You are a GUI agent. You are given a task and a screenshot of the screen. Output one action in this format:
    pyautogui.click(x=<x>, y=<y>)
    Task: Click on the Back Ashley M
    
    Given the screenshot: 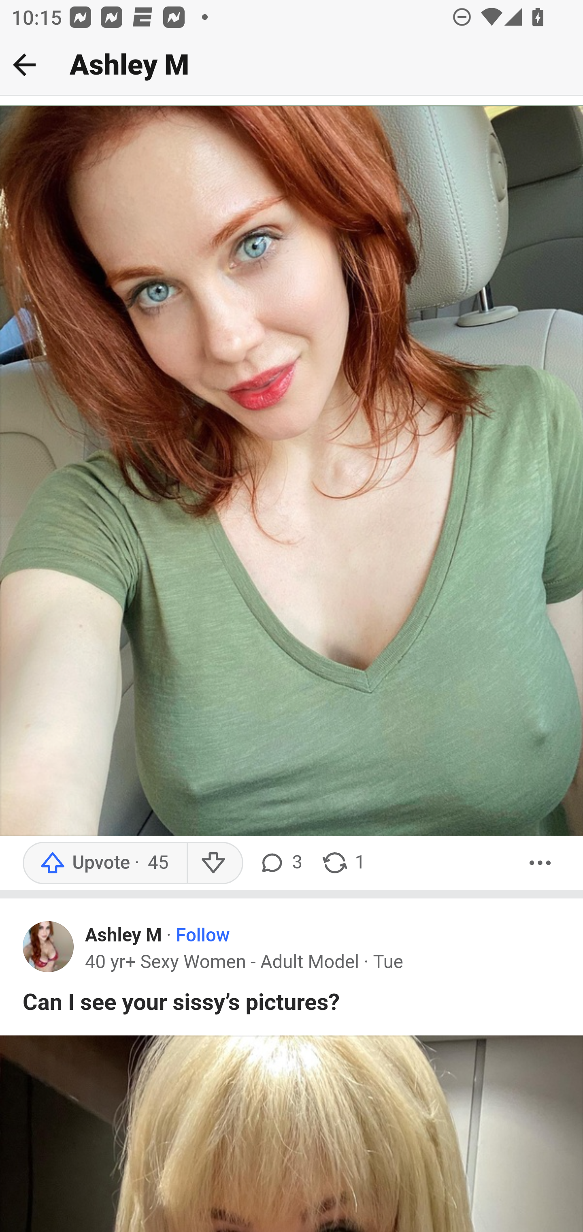 What is the action you would take?
    pyautogui.click(x=291, y=65)
    